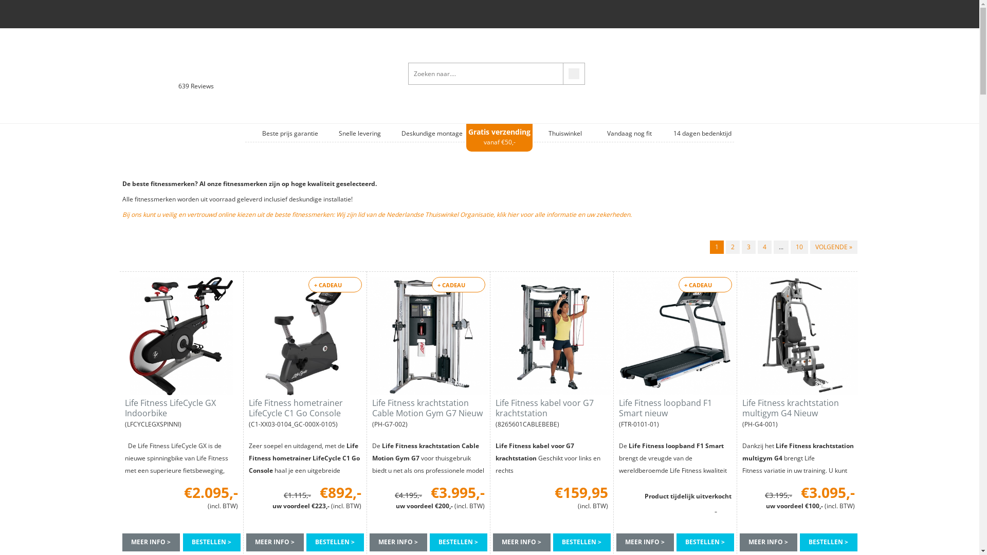 The image size is (987, 555). What do you see at coordinates (146, 86) in the screenshot?
I see `8.9/10` at bounding box center [146, 86].